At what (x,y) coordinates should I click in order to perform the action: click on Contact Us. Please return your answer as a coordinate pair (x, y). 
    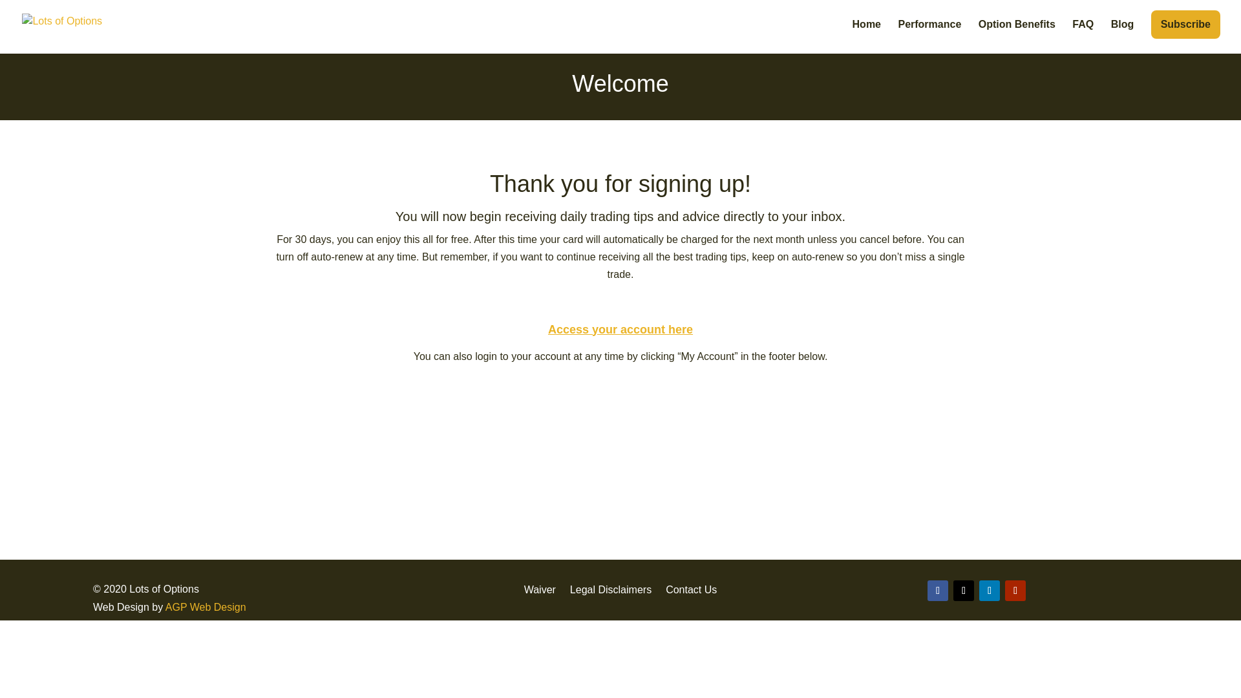
    Looking at the image, I should click on (691, 587).